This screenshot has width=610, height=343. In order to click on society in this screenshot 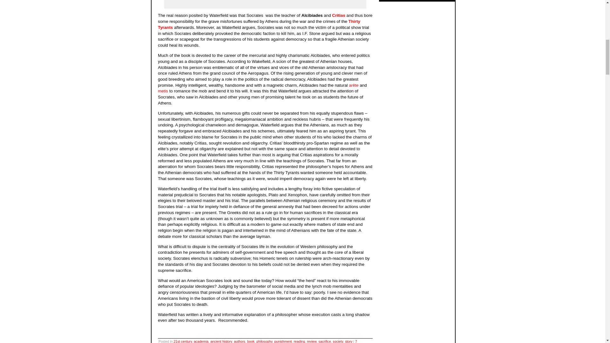, I will do `click(338, 341)`.